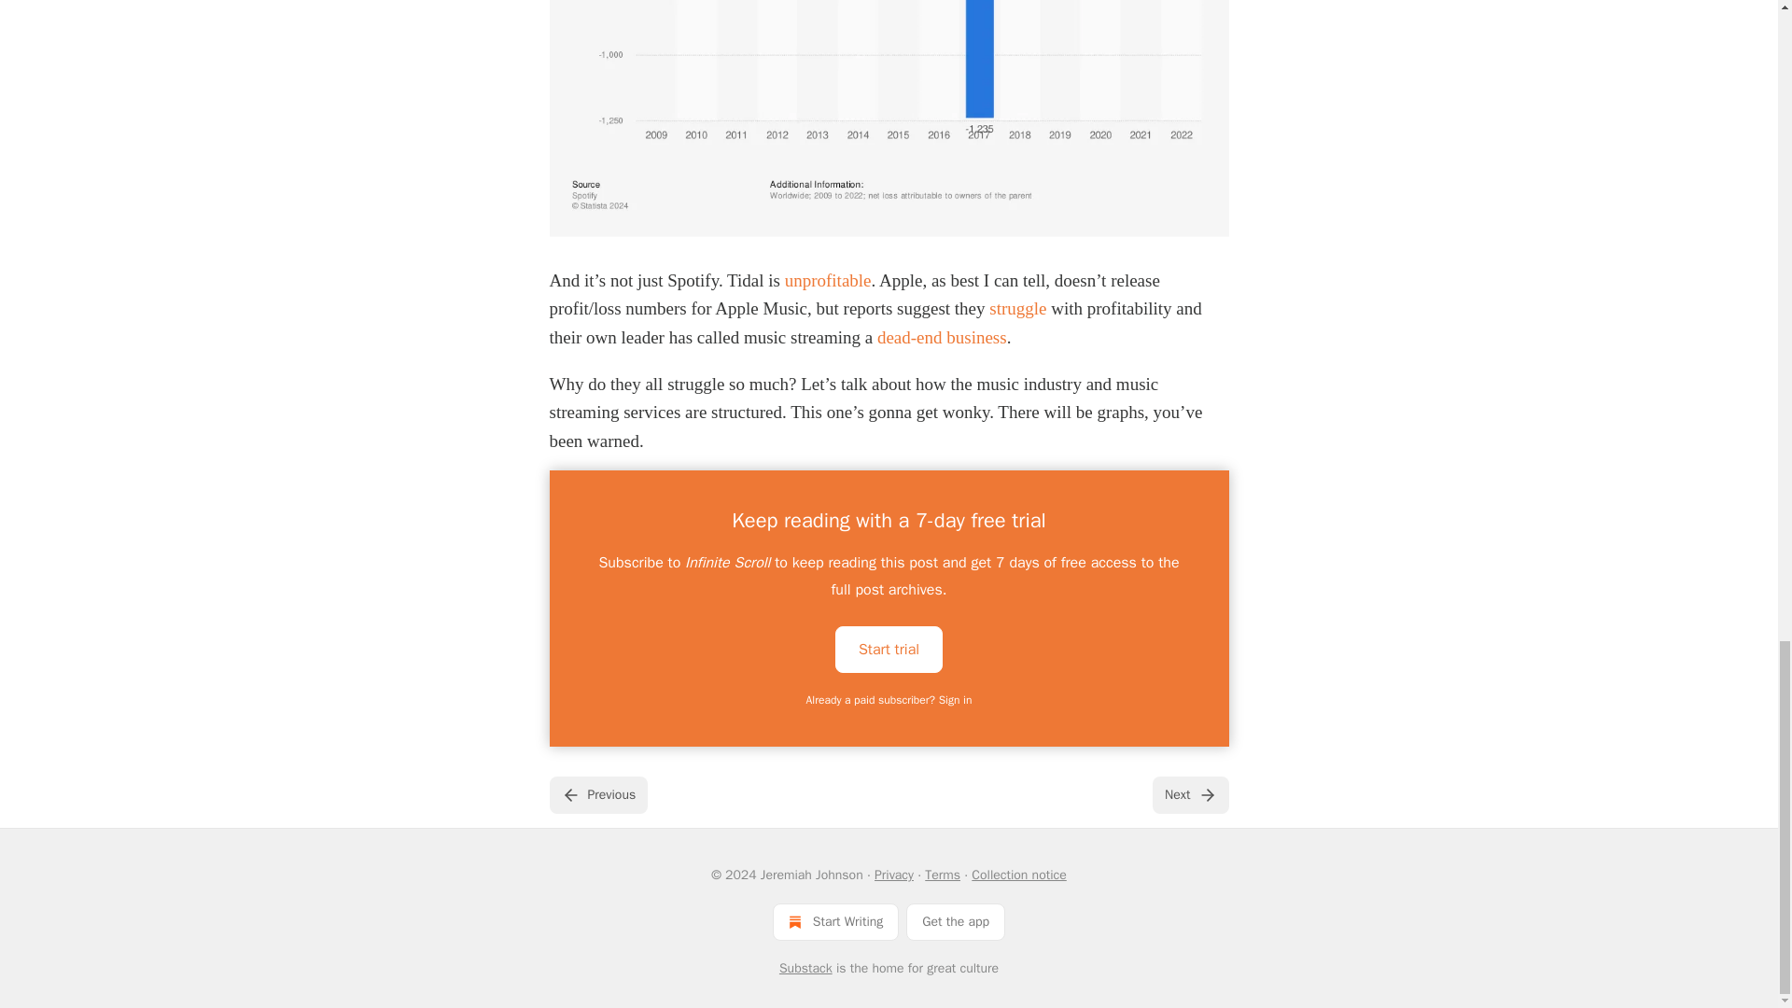 The width and height of the screenshot is (1792, 1008). Describe the element at coordinates (597, 794) in the screenshot. I see `Previous` at that location.